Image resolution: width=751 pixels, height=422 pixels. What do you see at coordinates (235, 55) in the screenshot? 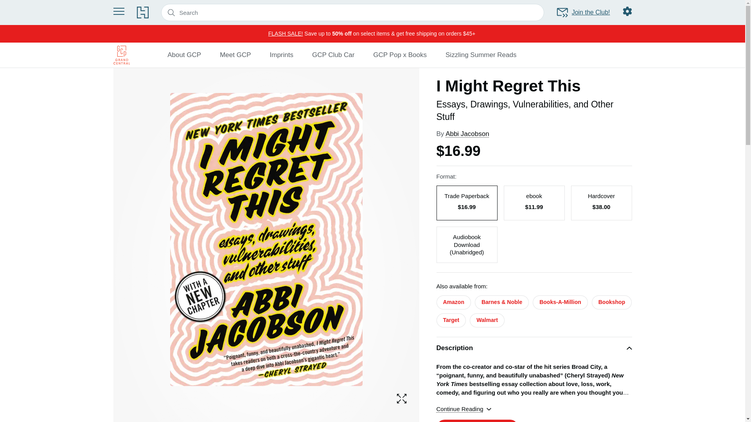
I see `Meet GCP` at bounding box center [235, 55].